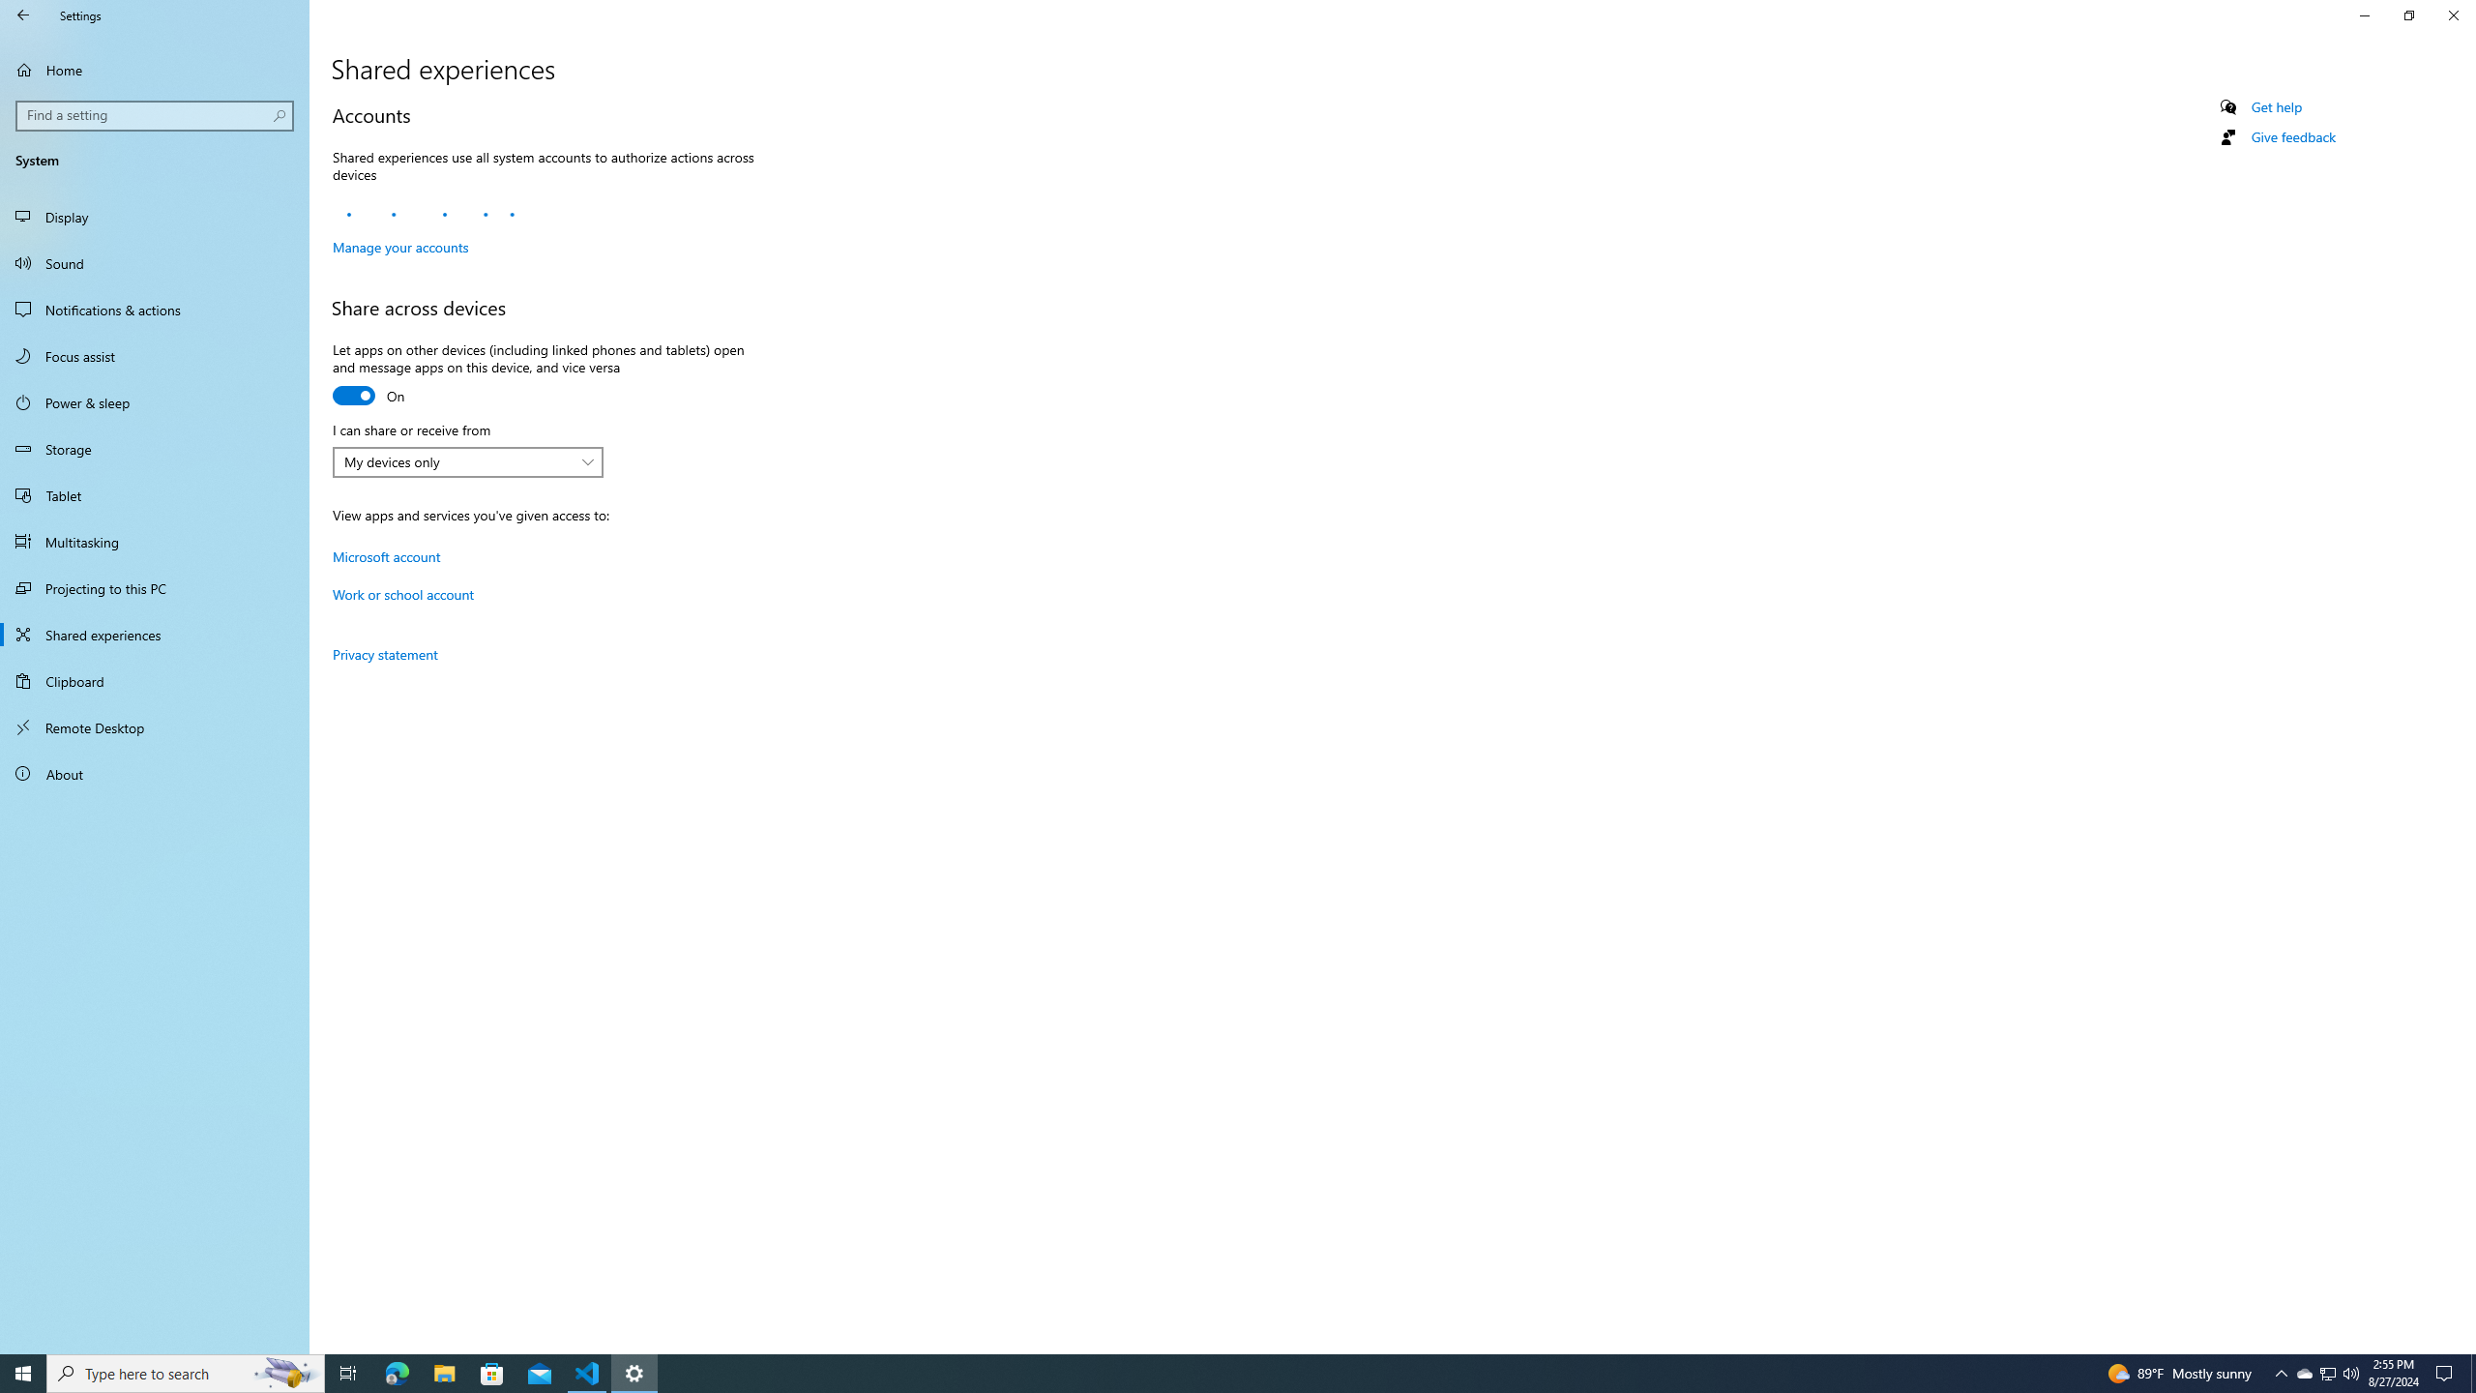 The width and height of the screenshot is (2476, 1393). Describe the element at coordinates (155, 310) in the screenshot. I see `Notifications & actions` at that location.